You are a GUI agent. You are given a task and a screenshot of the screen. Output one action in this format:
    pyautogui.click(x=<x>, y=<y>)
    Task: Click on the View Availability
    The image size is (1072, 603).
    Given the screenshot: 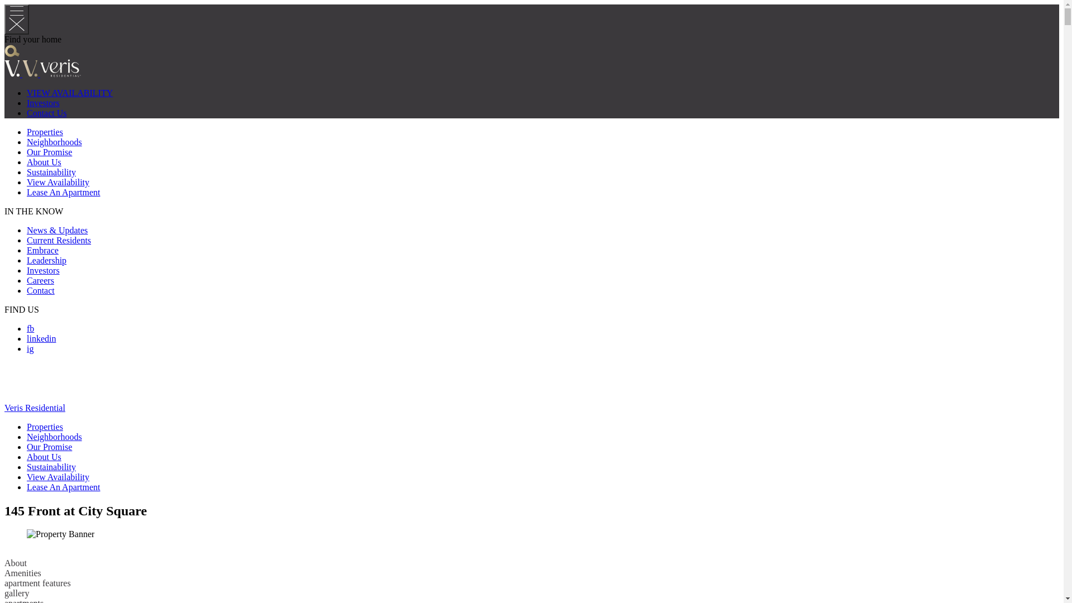 What is the action you would take?
    pyautogui.click(x=58, y=477)
    